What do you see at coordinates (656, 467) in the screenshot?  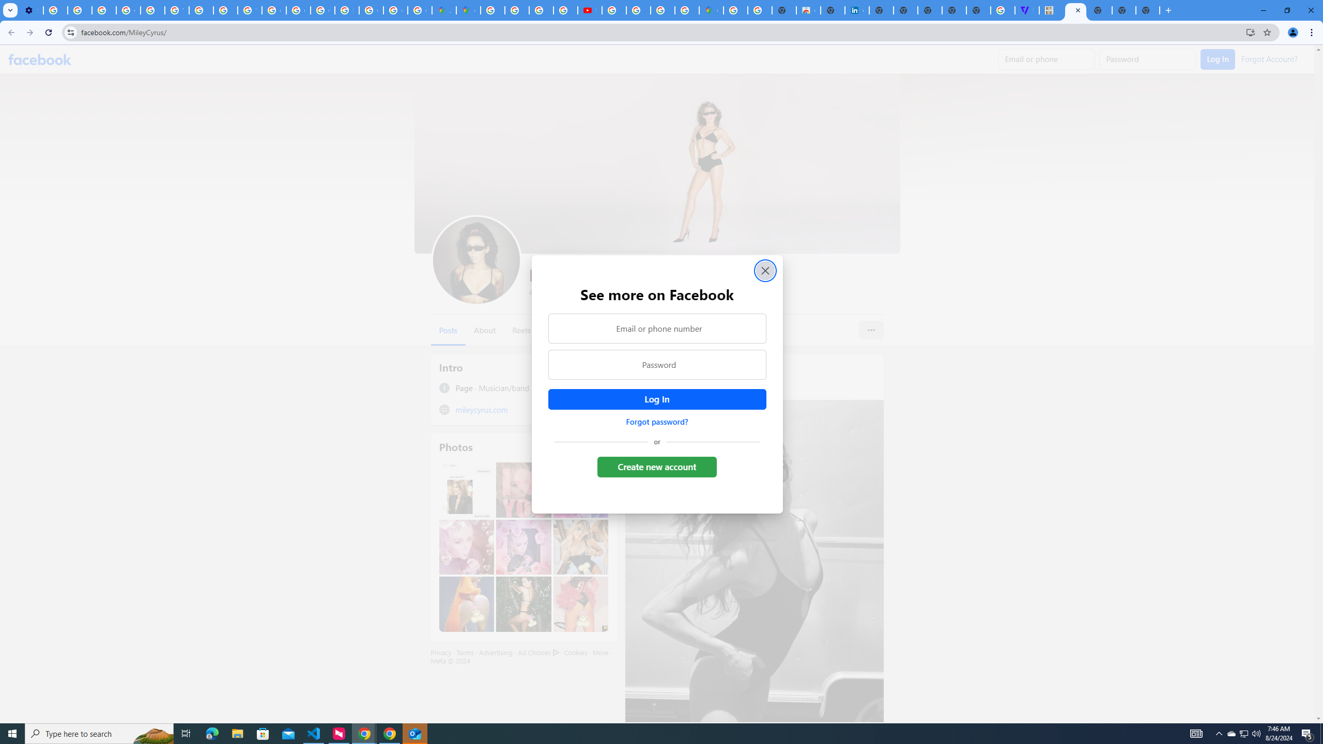 I see `Create new account` at bounding box center [656, 467].